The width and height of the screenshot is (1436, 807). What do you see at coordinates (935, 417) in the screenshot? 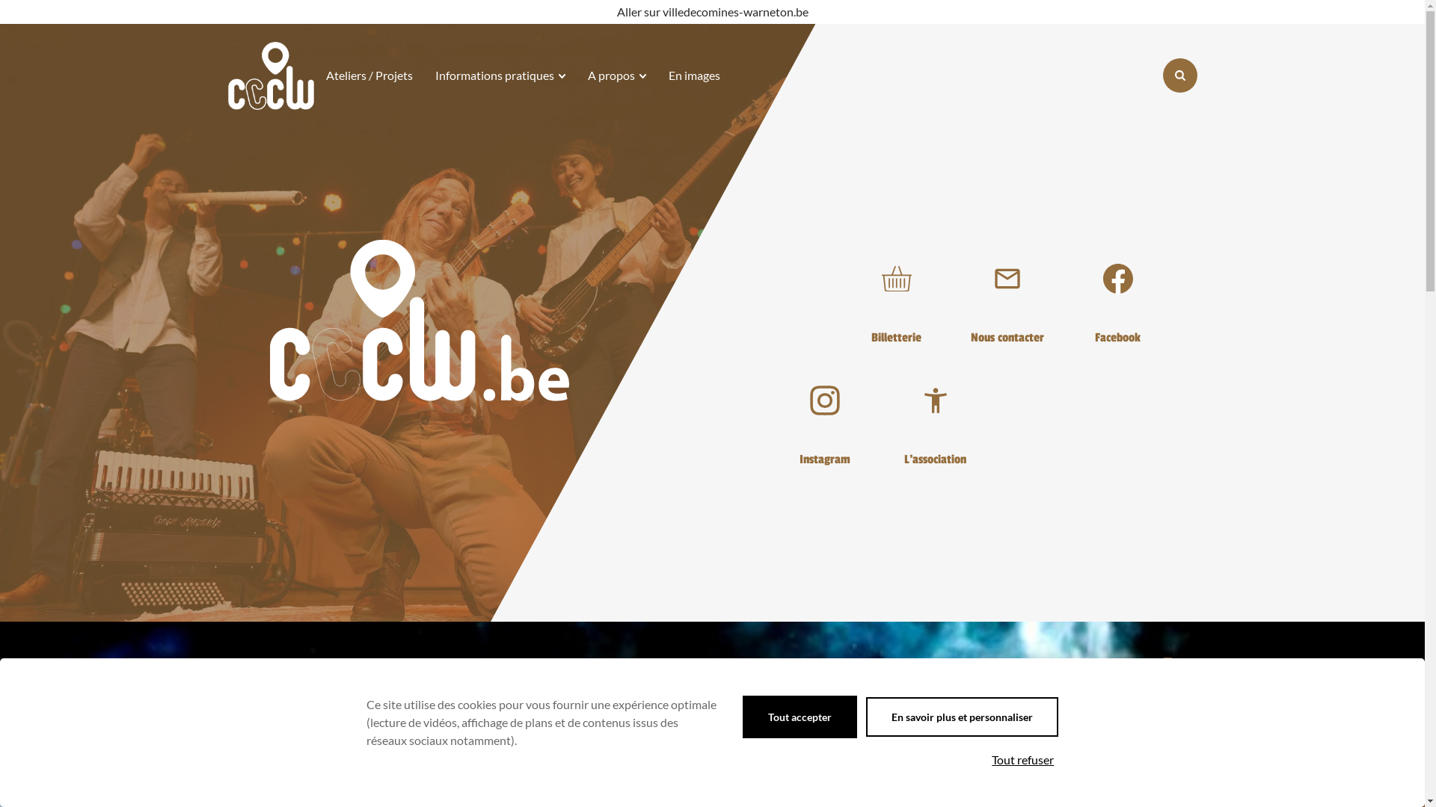
I see `L'association` at bounding box center [935, 417].